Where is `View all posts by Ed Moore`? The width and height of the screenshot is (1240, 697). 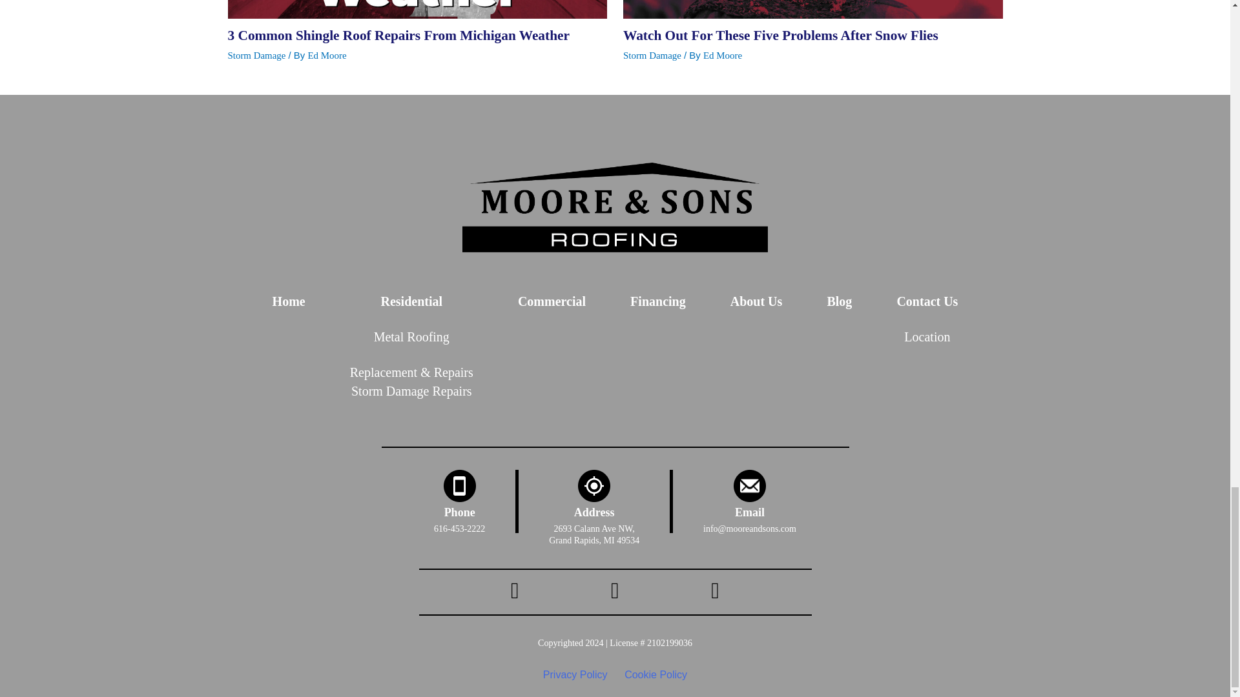 View all posts by Ed Moore is located at coordinates (327, 55).